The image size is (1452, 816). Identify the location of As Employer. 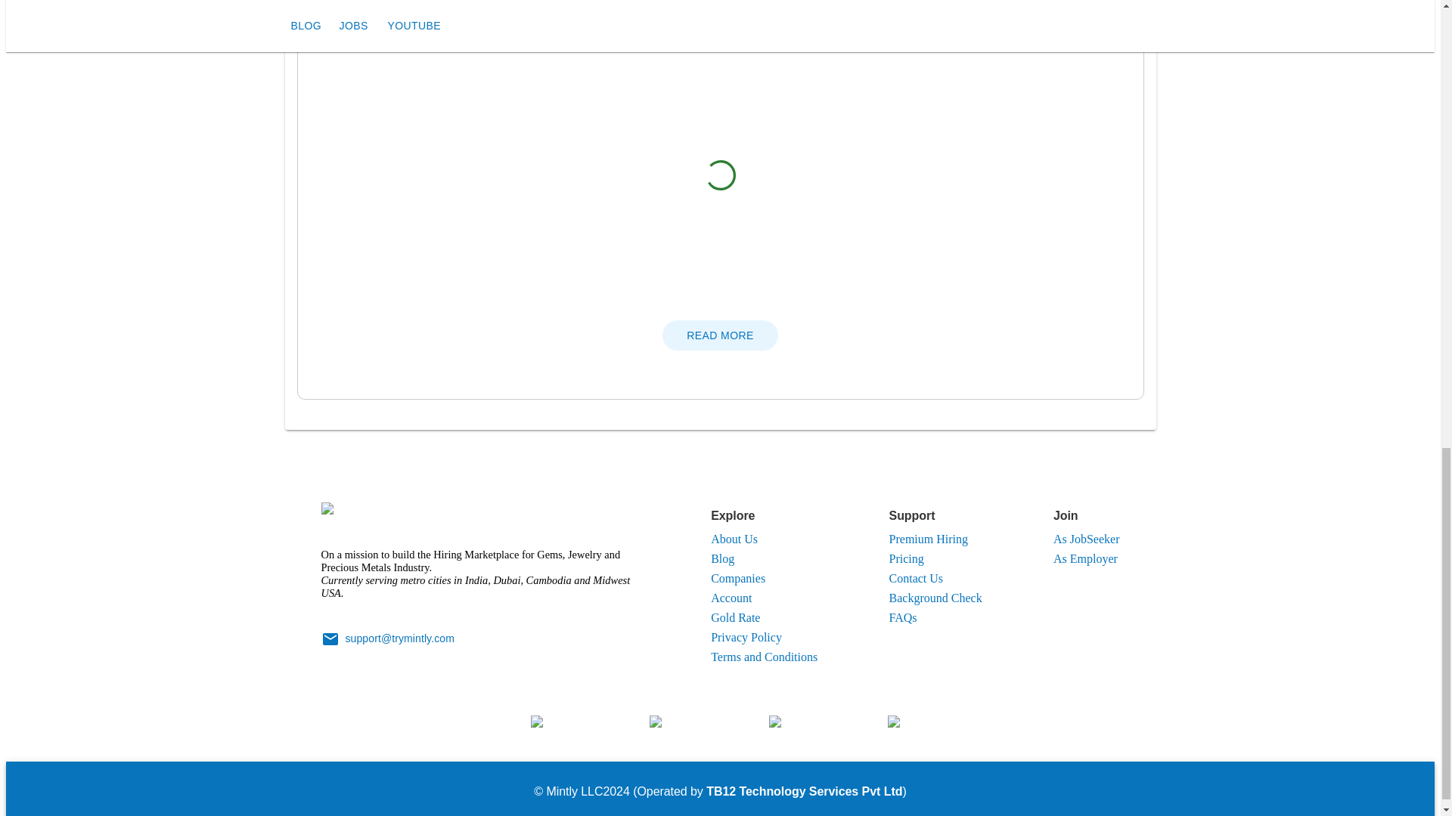
(1086, 559).